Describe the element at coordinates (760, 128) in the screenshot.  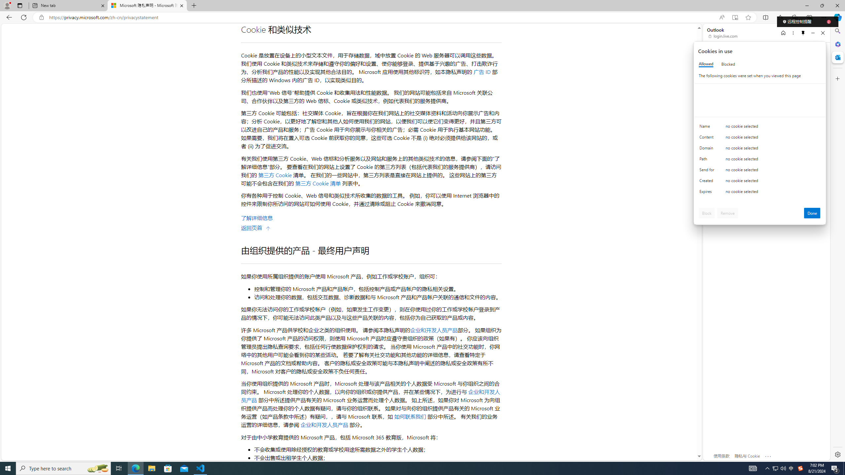
I see `Class: c0153 c0157 c0154` at that location.